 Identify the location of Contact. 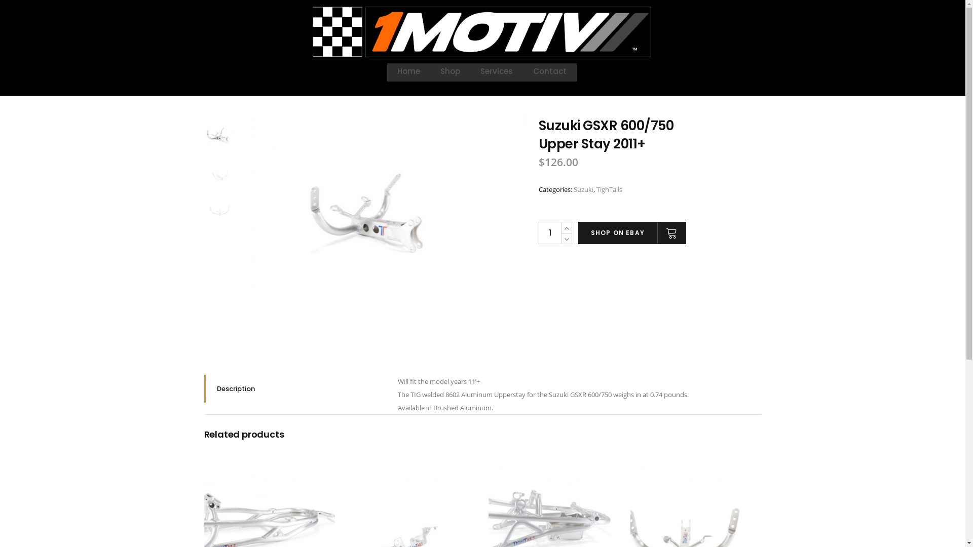
(550, 76).